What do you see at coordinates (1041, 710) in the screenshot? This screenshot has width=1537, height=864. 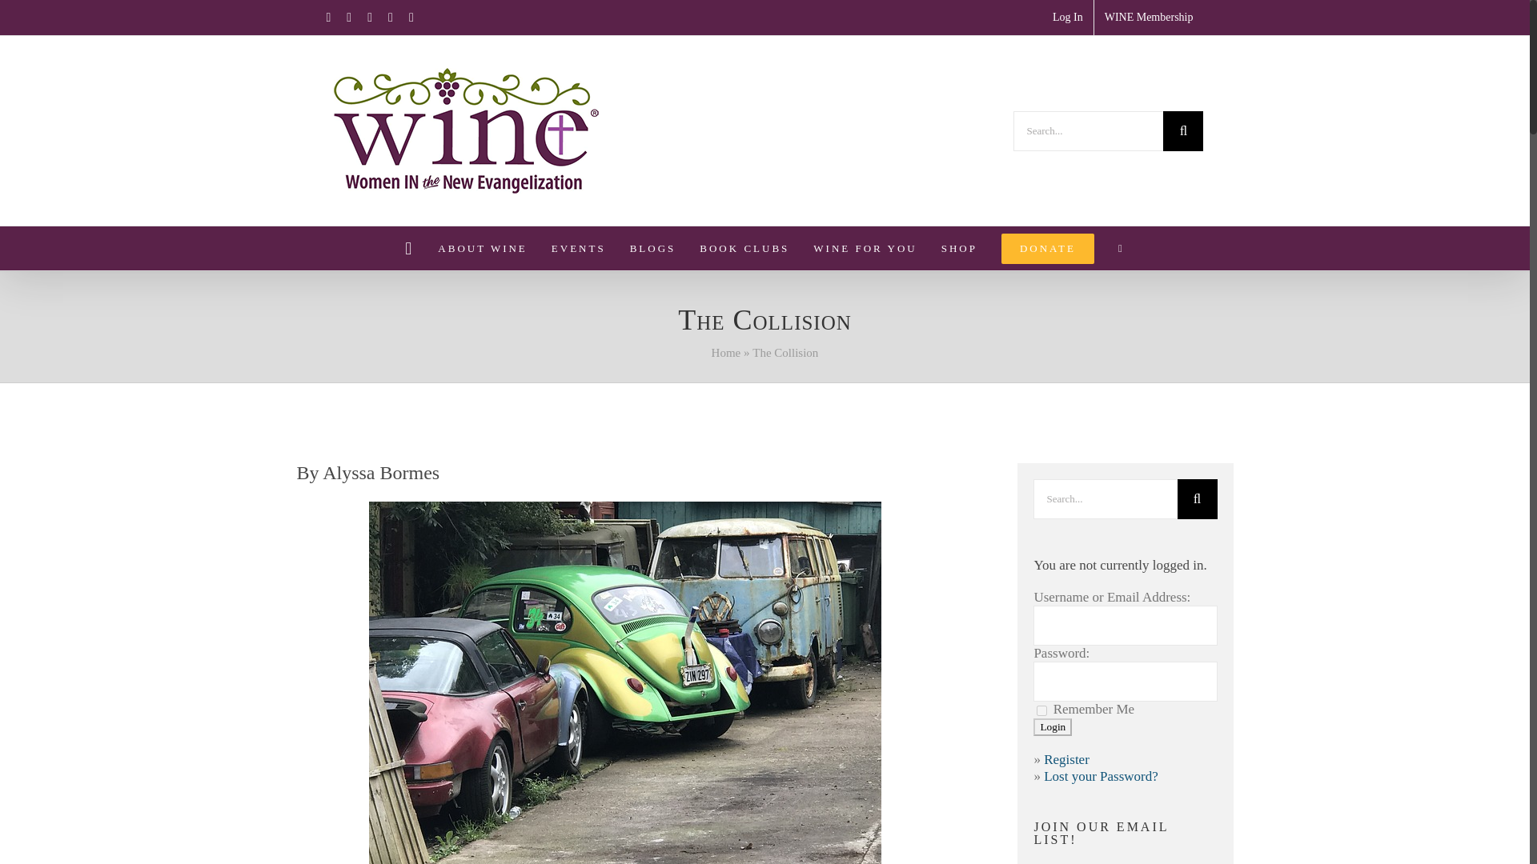 I see `forever` at bounding box center [1041, 710].